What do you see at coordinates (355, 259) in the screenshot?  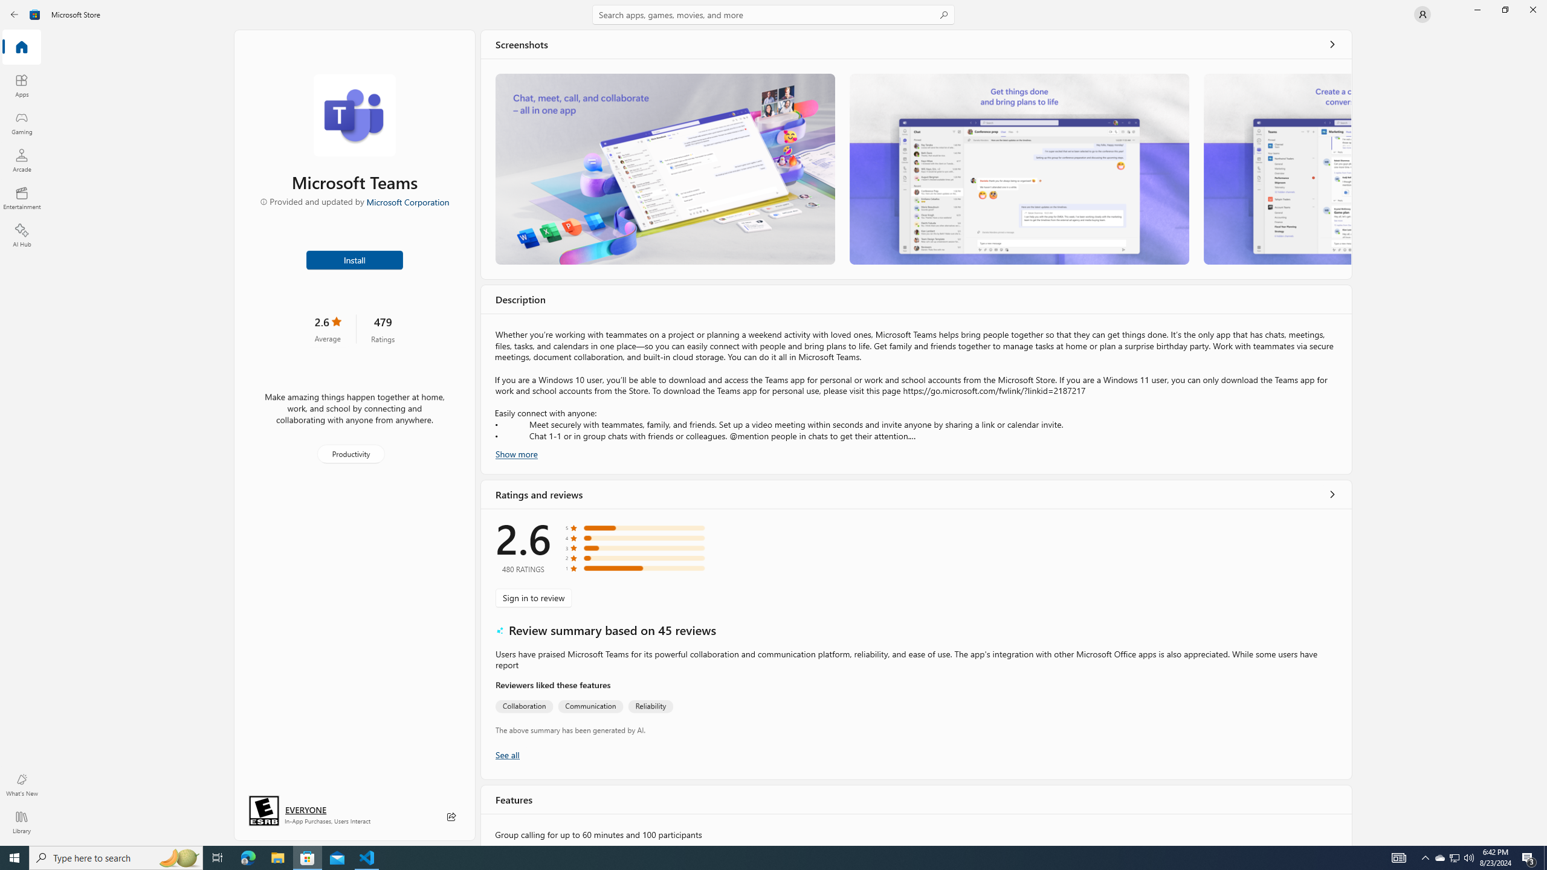 I see `Install` at bounding box center [355, 259].